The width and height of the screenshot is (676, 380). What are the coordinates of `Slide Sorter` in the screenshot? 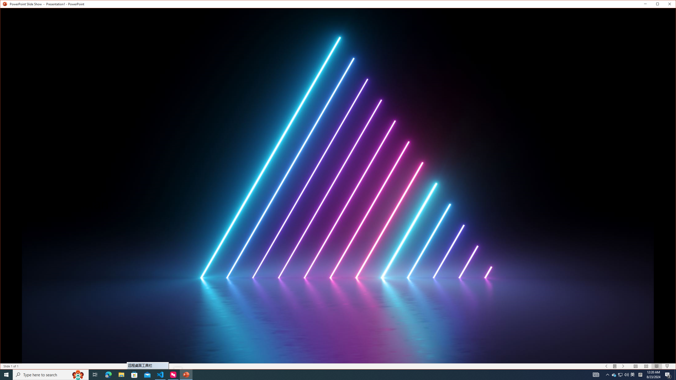 It's located at (5, 5).